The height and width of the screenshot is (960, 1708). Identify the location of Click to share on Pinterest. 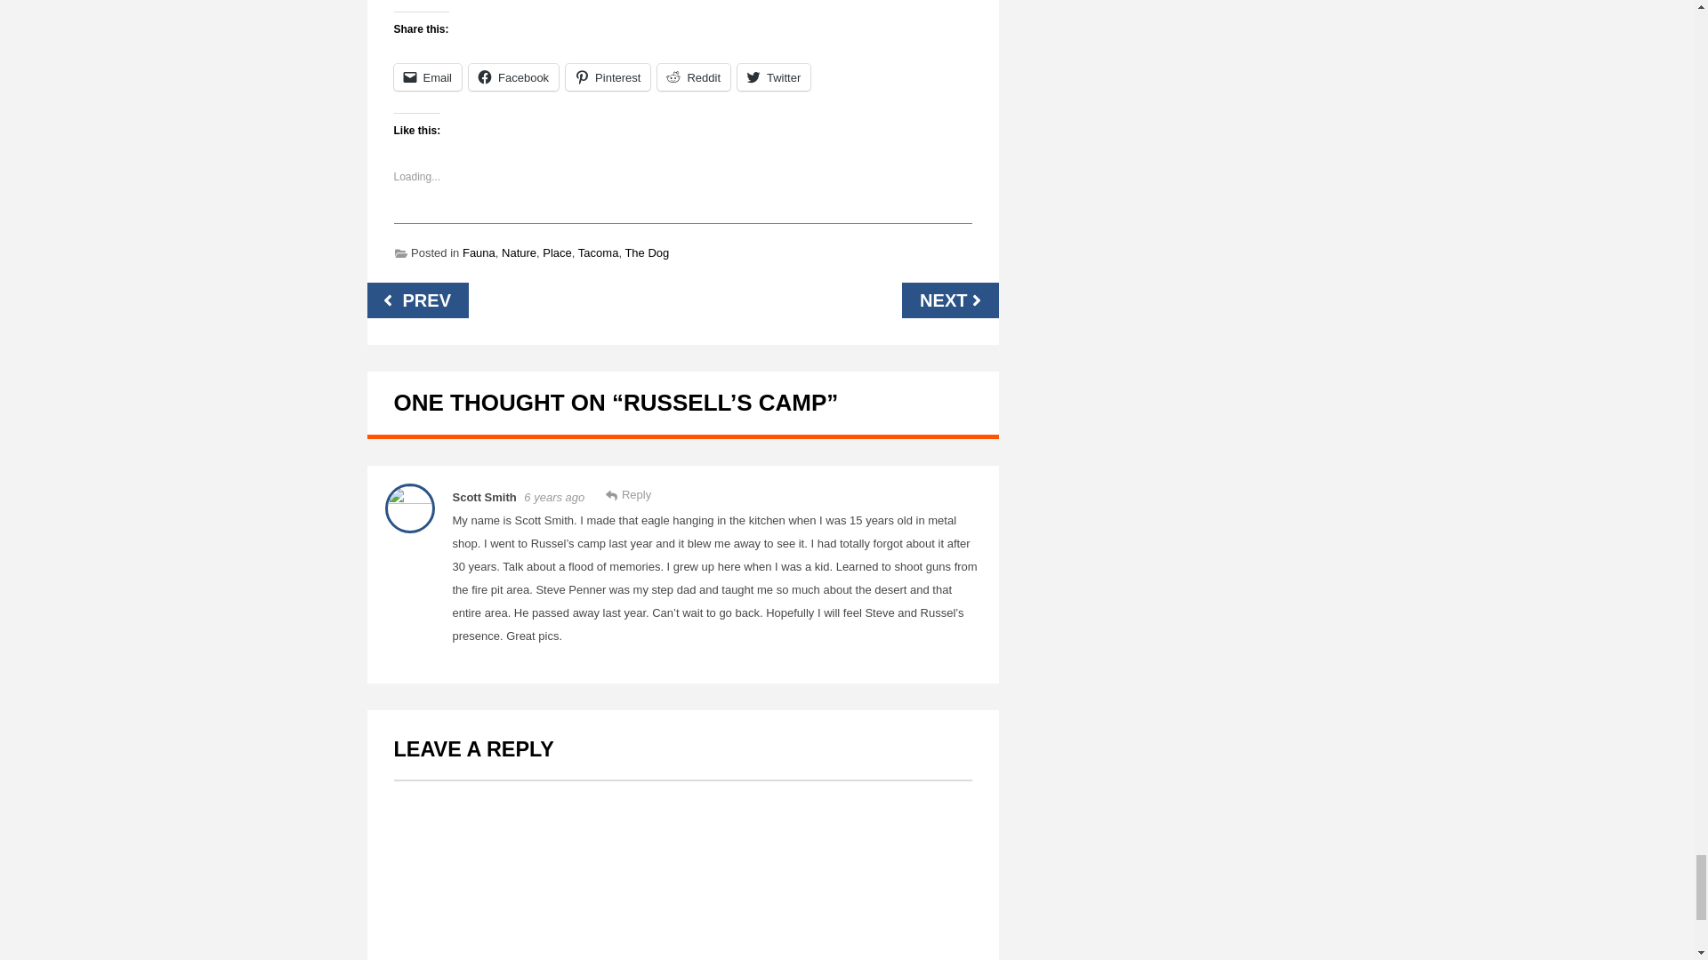
(608, 76).